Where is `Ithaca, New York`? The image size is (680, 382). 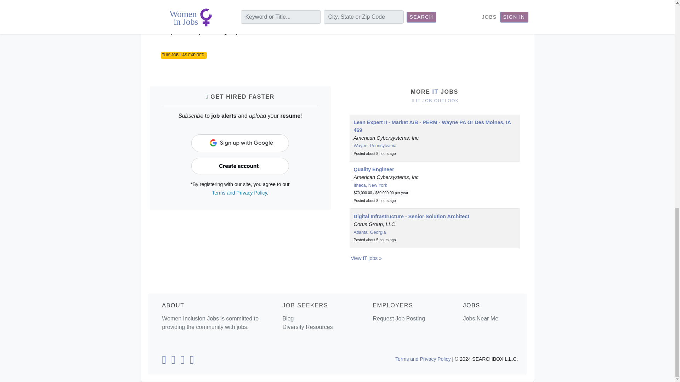 Ithaca, New York is located at coordinates (370, 185).